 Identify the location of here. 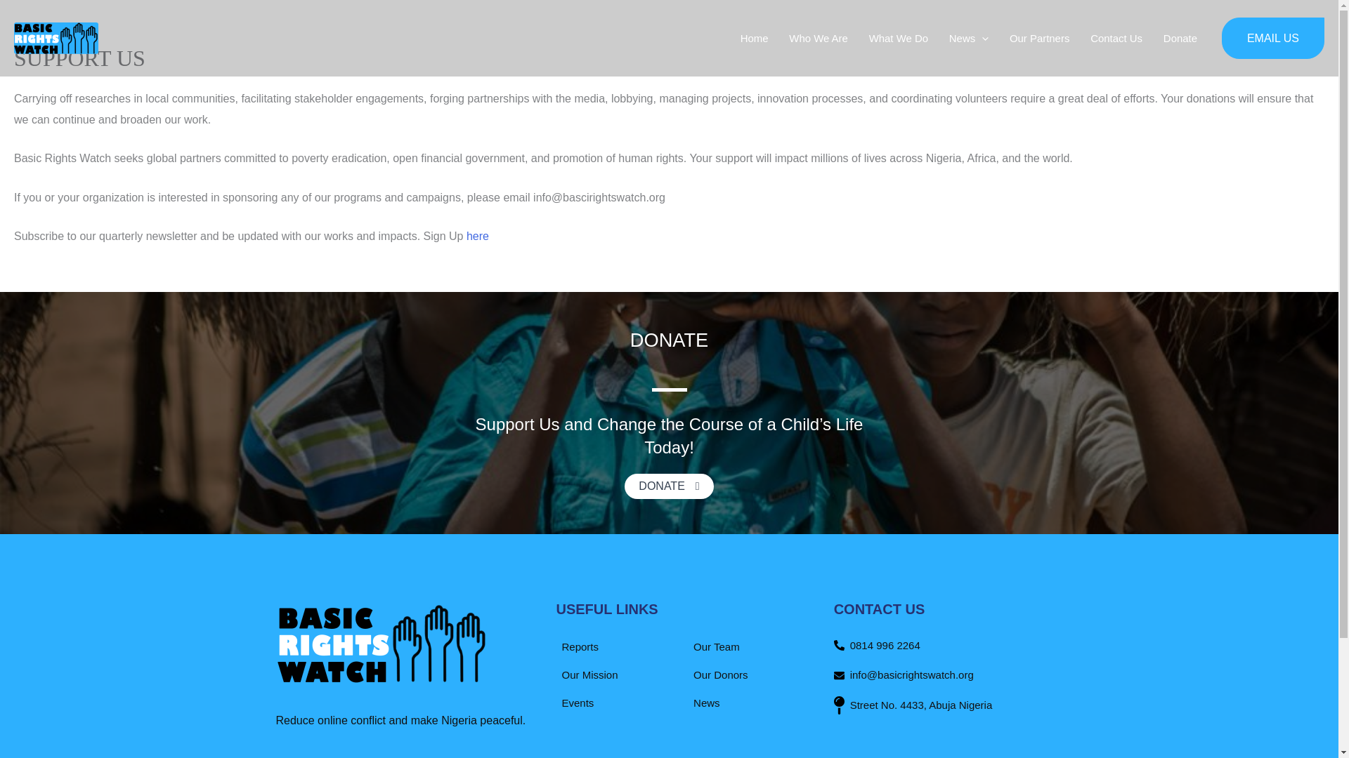
(478, 236).